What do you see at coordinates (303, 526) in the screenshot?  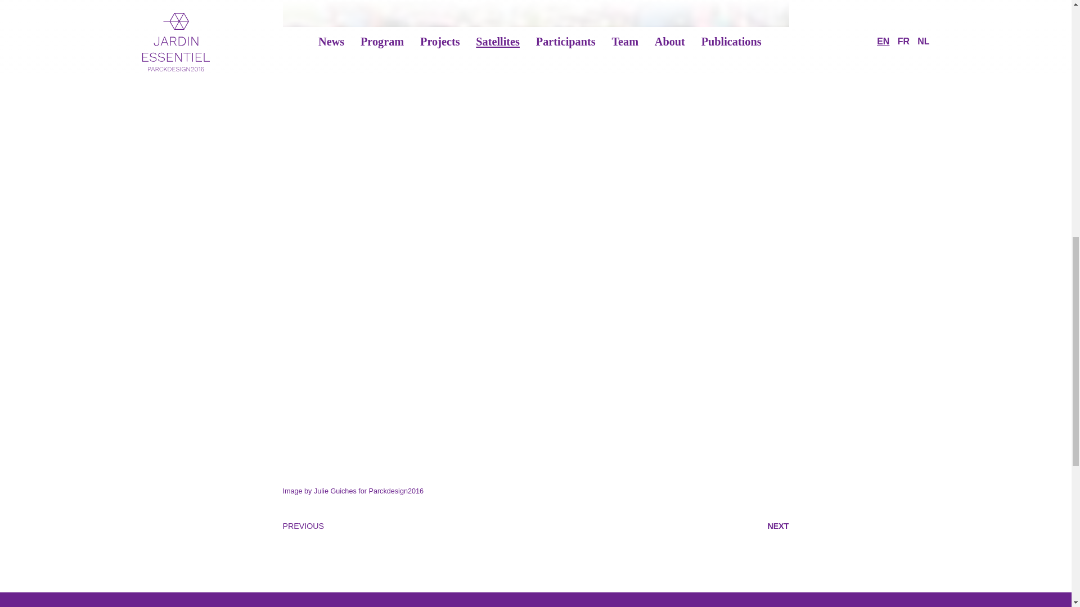 I see `PREVIOUS` at bounding box center [303, 526].